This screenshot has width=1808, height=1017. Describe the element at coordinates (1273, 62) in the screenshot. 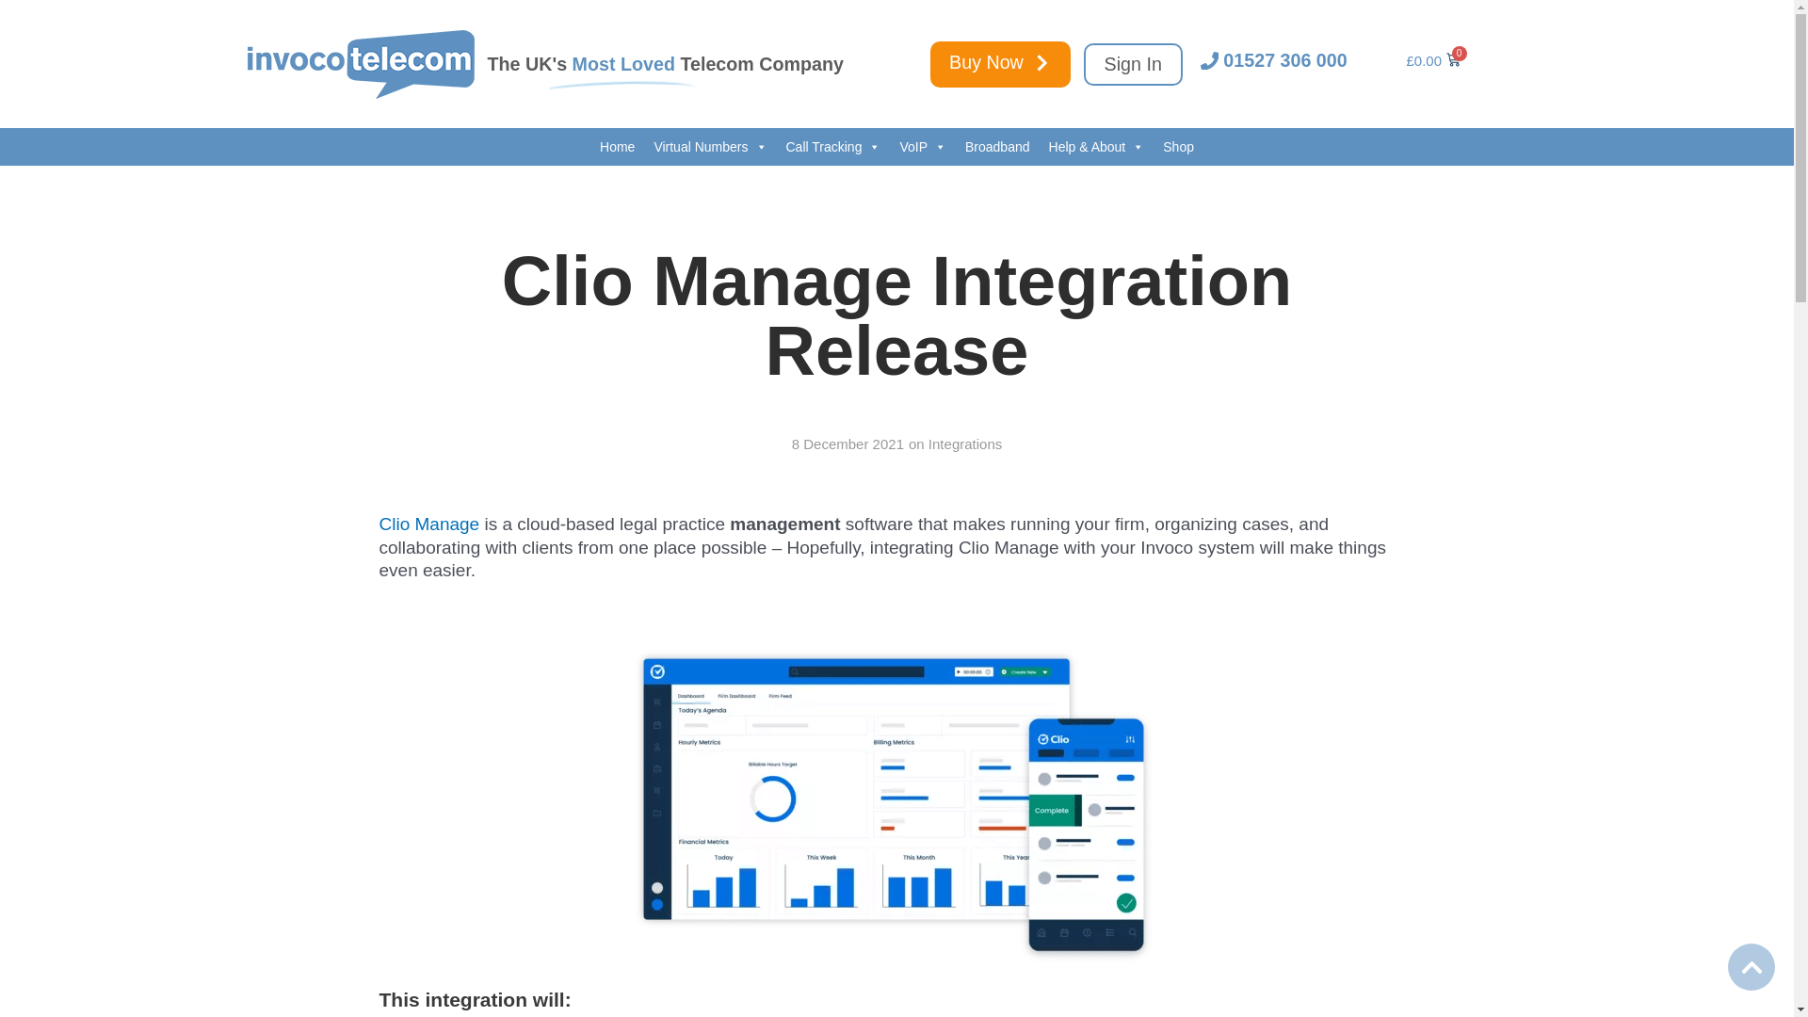

I see `01527 306 000` at that location.